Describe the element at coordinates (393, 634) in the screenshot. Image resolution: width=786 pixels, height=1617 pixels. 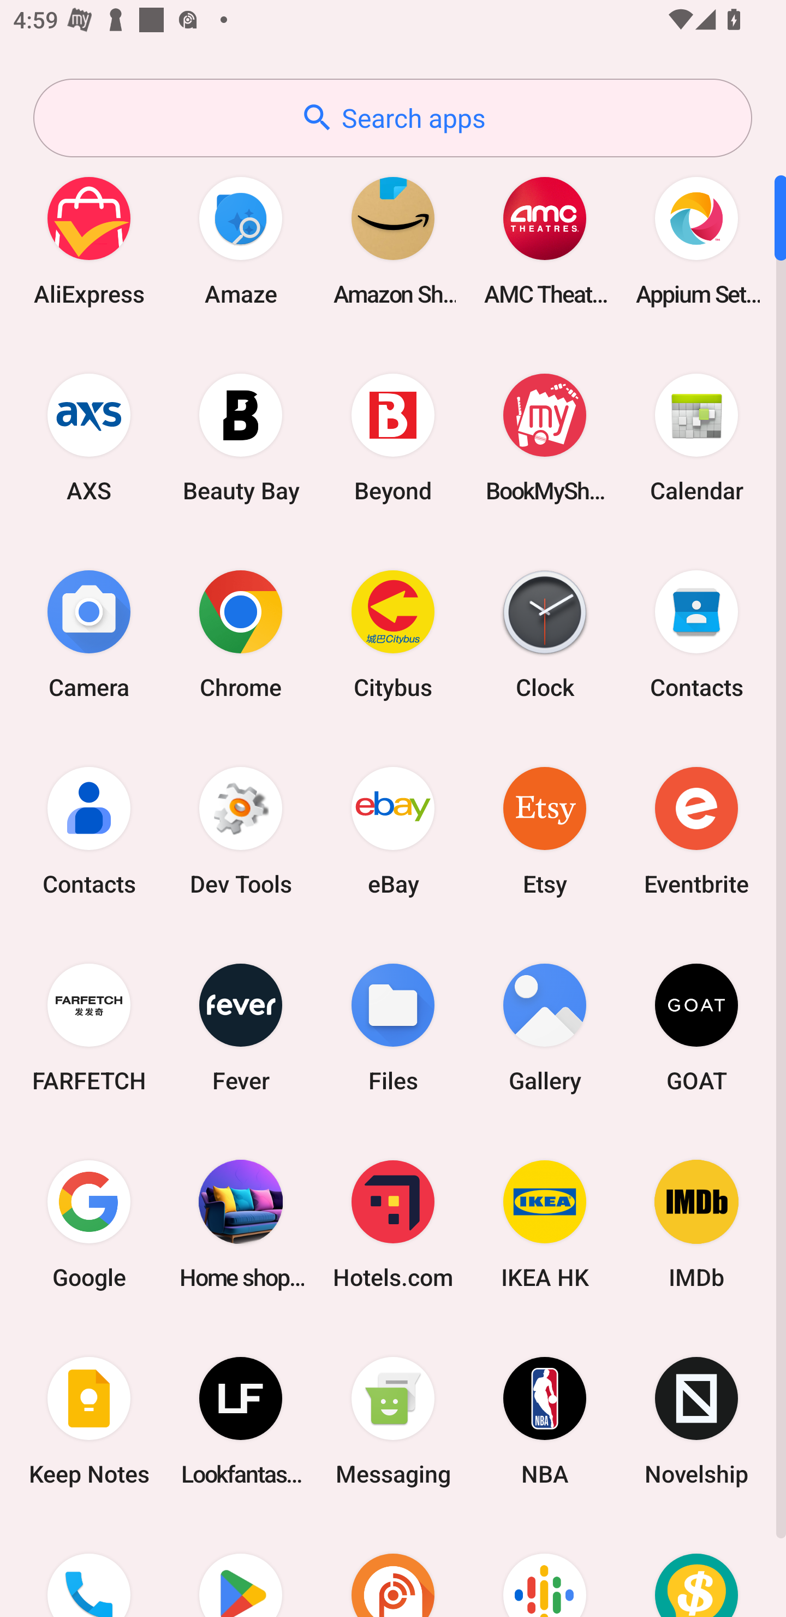
I see `Citybus` at that location.